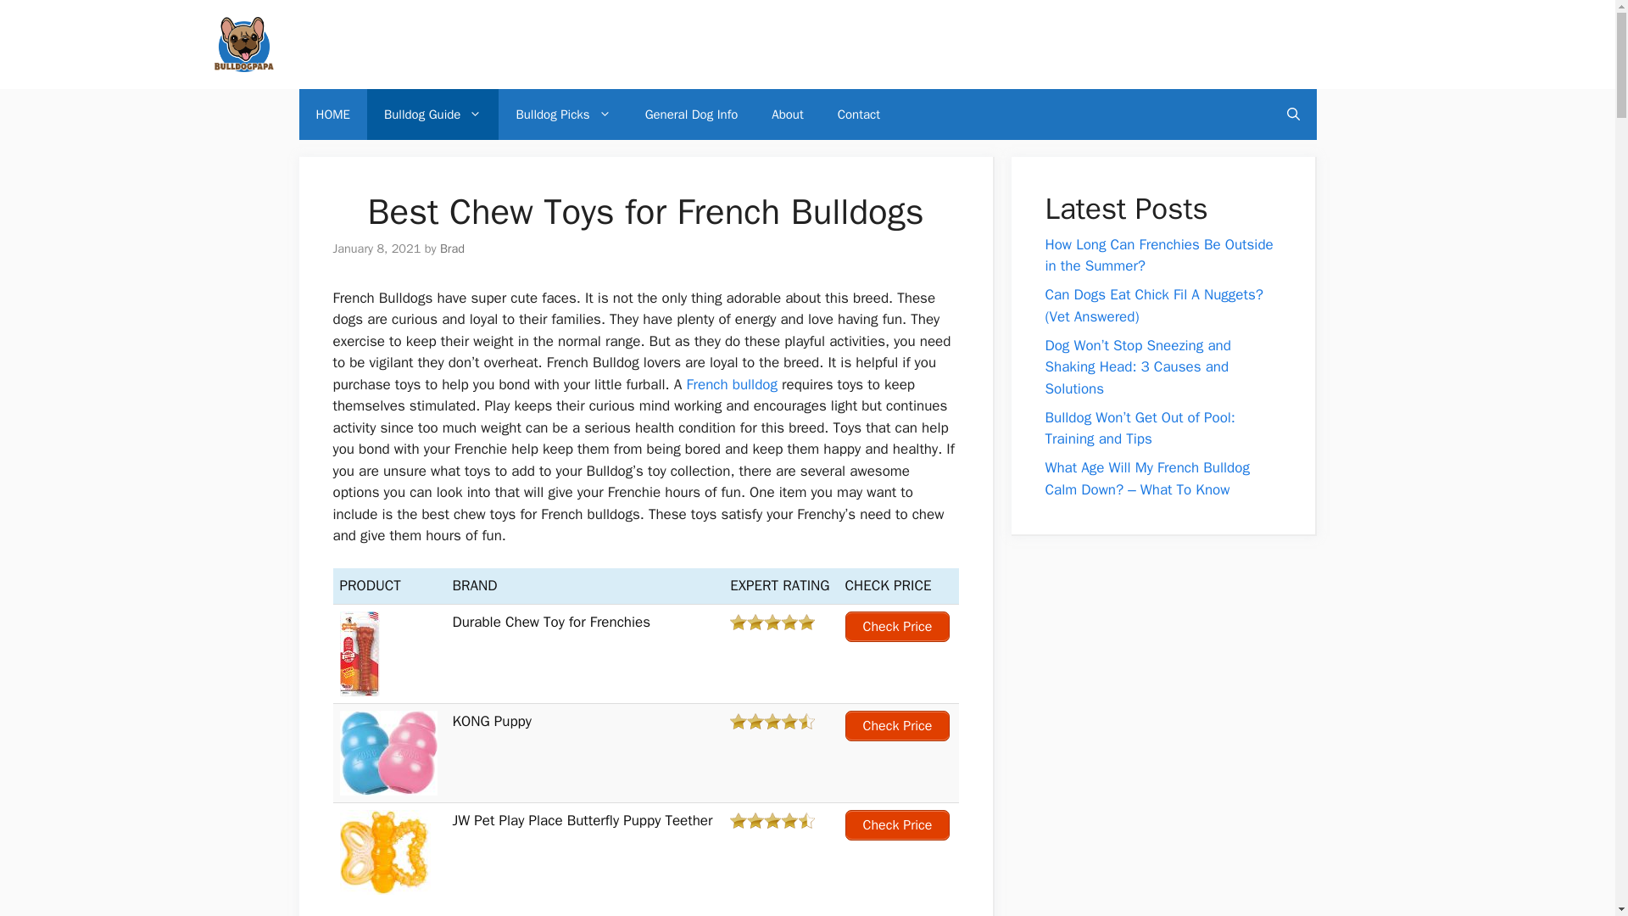  Describe the element at coordinates (897, 726) in the screenshot. I see `Check Price` at that location.